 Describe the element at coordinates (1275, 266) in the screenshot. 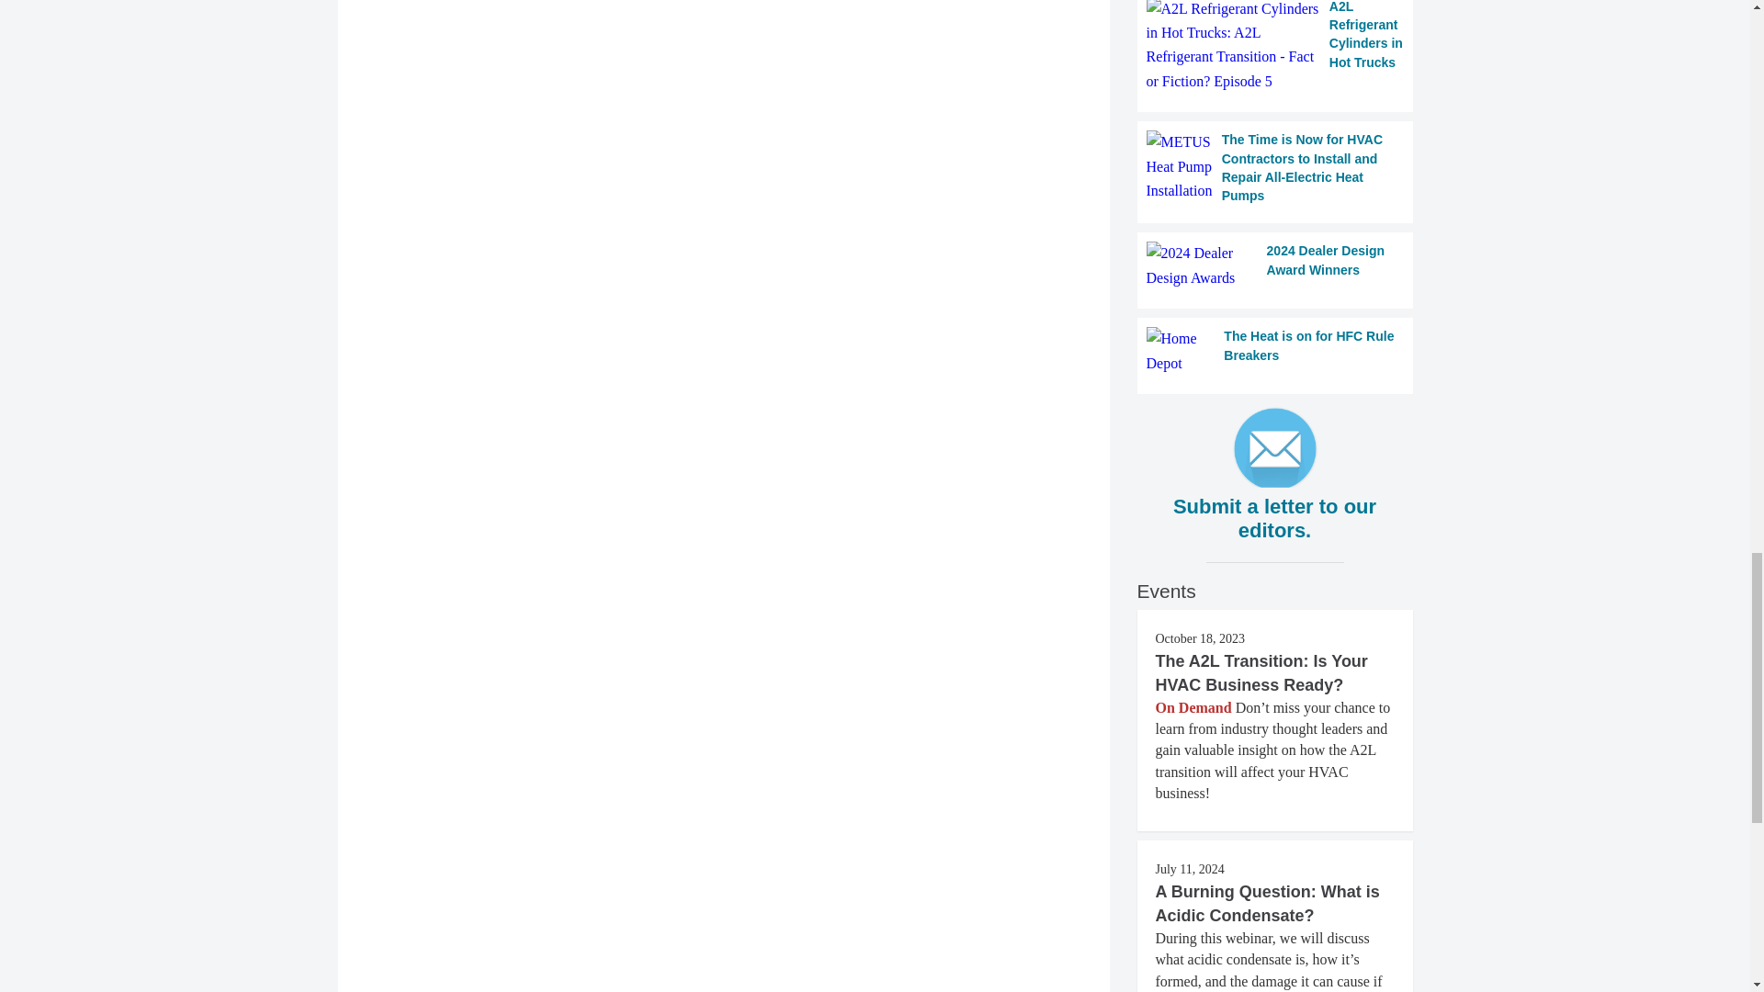

I see `2024 Dealer Design Award Winners` at that location.